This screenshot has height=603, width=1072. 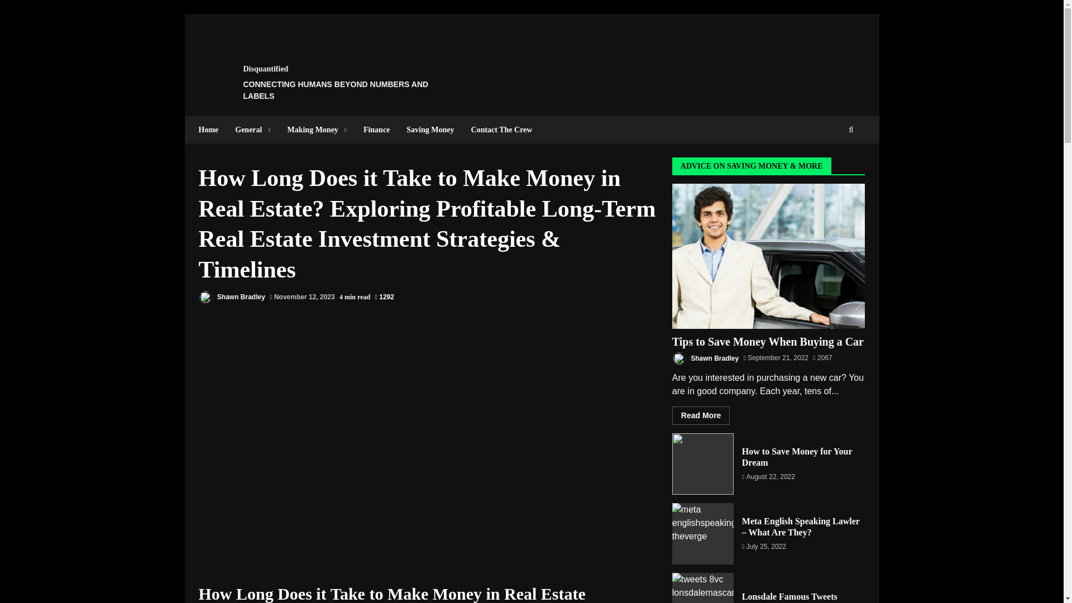 What do you see at coordinates (384, 297) in the screenshot?
I see `1292` at bounding box center [384, 297].